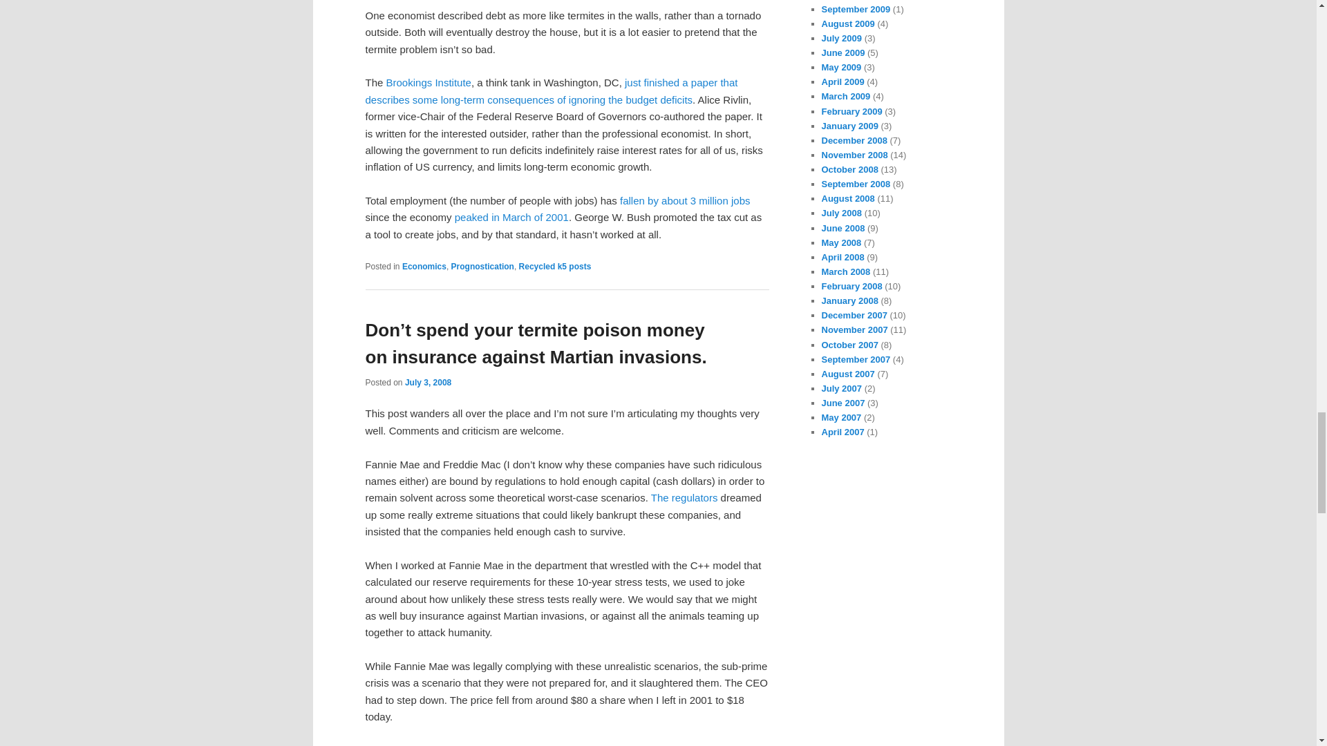  What do you see at coordinates (427, 382) in the screenshot?
I see `11:11 am` at bounding box center [427, 382].